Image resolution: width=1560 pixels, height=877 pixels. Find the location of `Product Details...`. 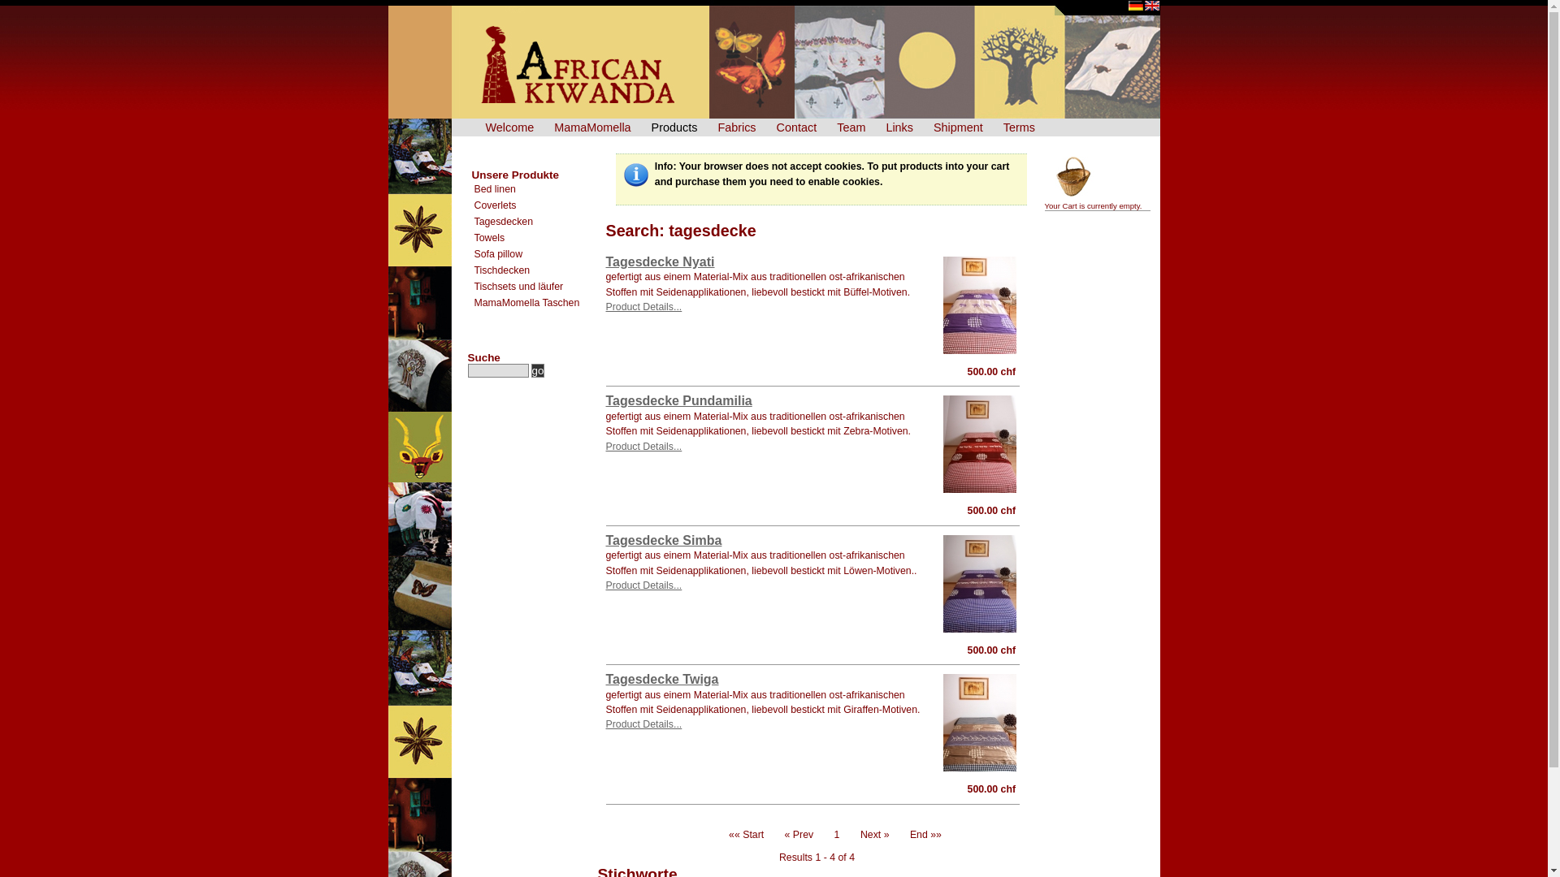

Product Details... is located at coordinates (765, 732).